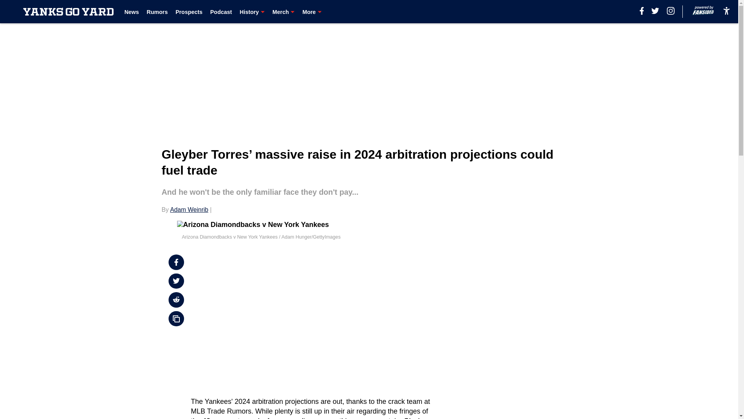  Describe the element at coordinates (157, 12) in the screenshot. I see `Rumors` at that location.